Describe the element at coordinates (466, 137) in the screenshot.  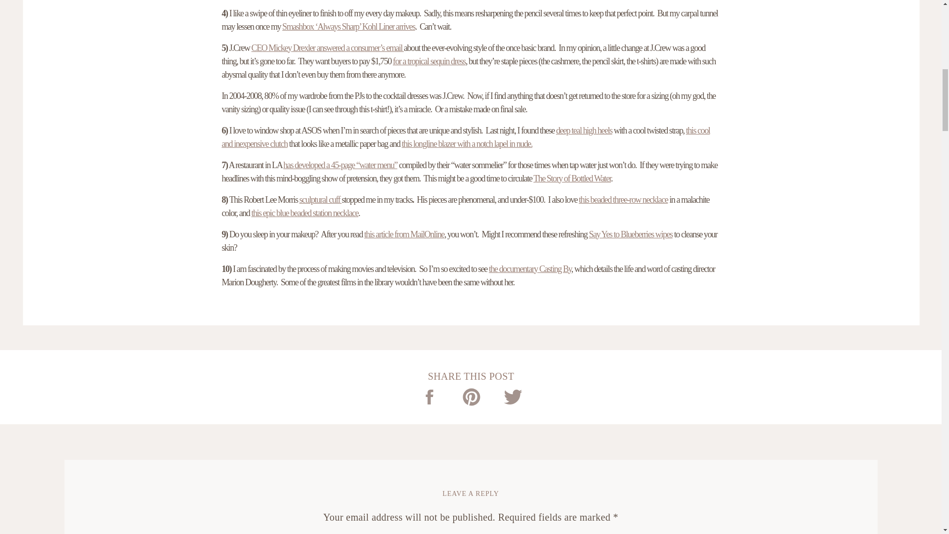
I see `this cool and inexpensive clutch` at that location.